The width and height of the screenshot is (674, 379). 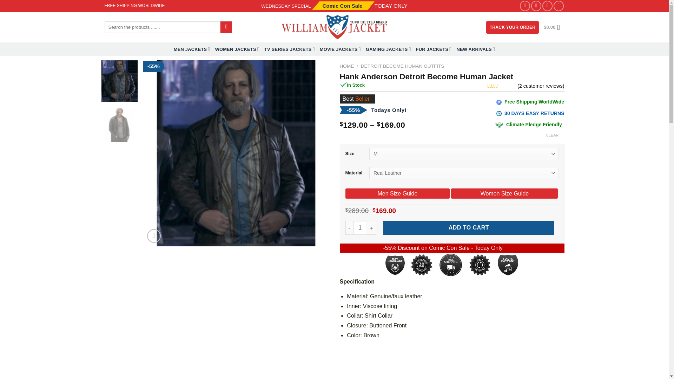 What do you see at coordinates (524, 6) in the screenshot?
I see `Follow on Facebook` at bounding box center [524, 6].